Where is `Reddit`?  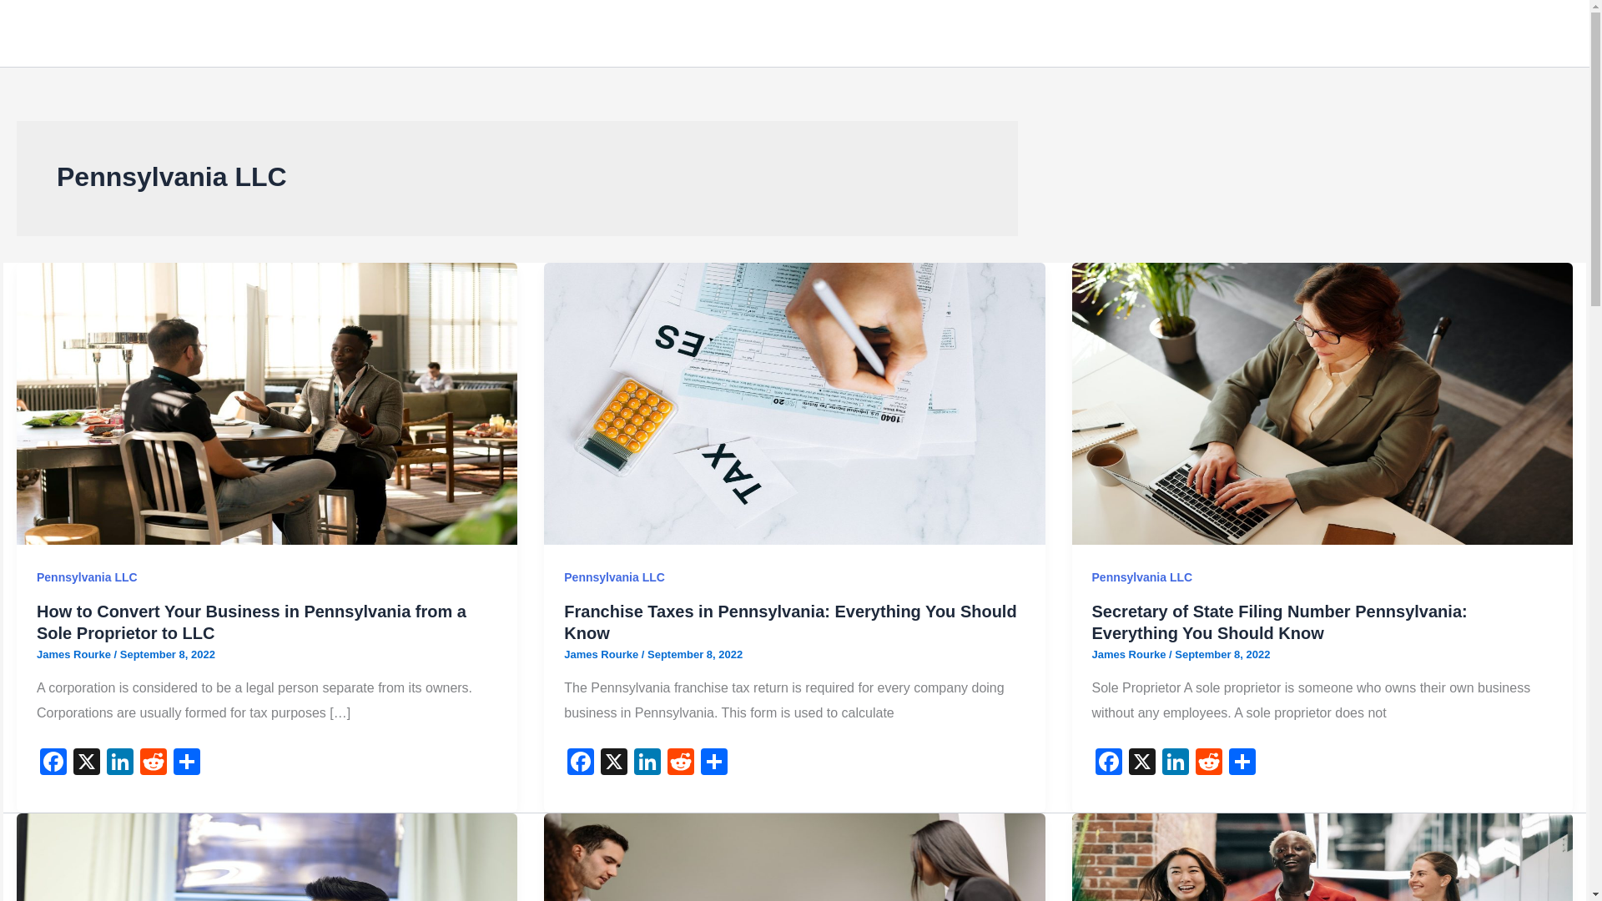 Reddit is located at coordinates (153, 764).